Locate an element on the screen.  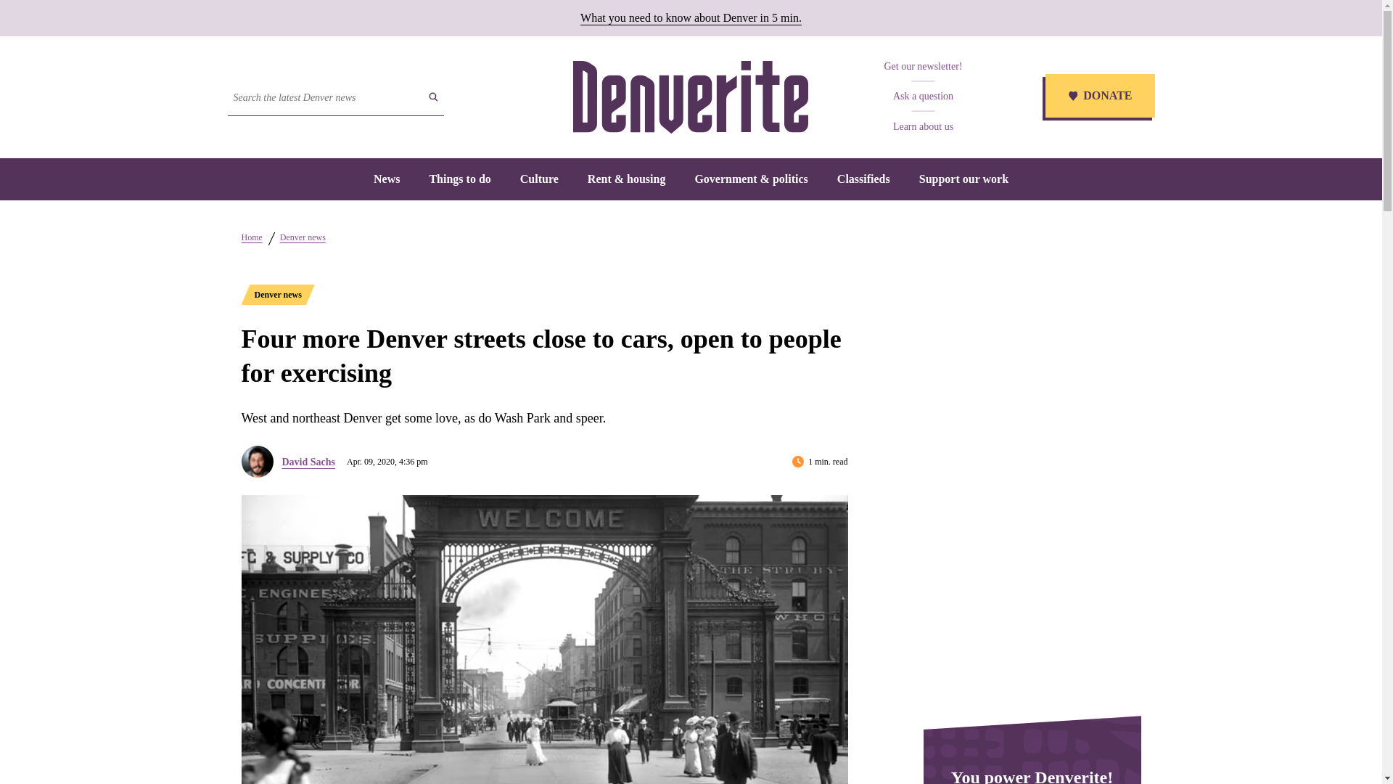
Learn about us is located at coordinates (923, 126).